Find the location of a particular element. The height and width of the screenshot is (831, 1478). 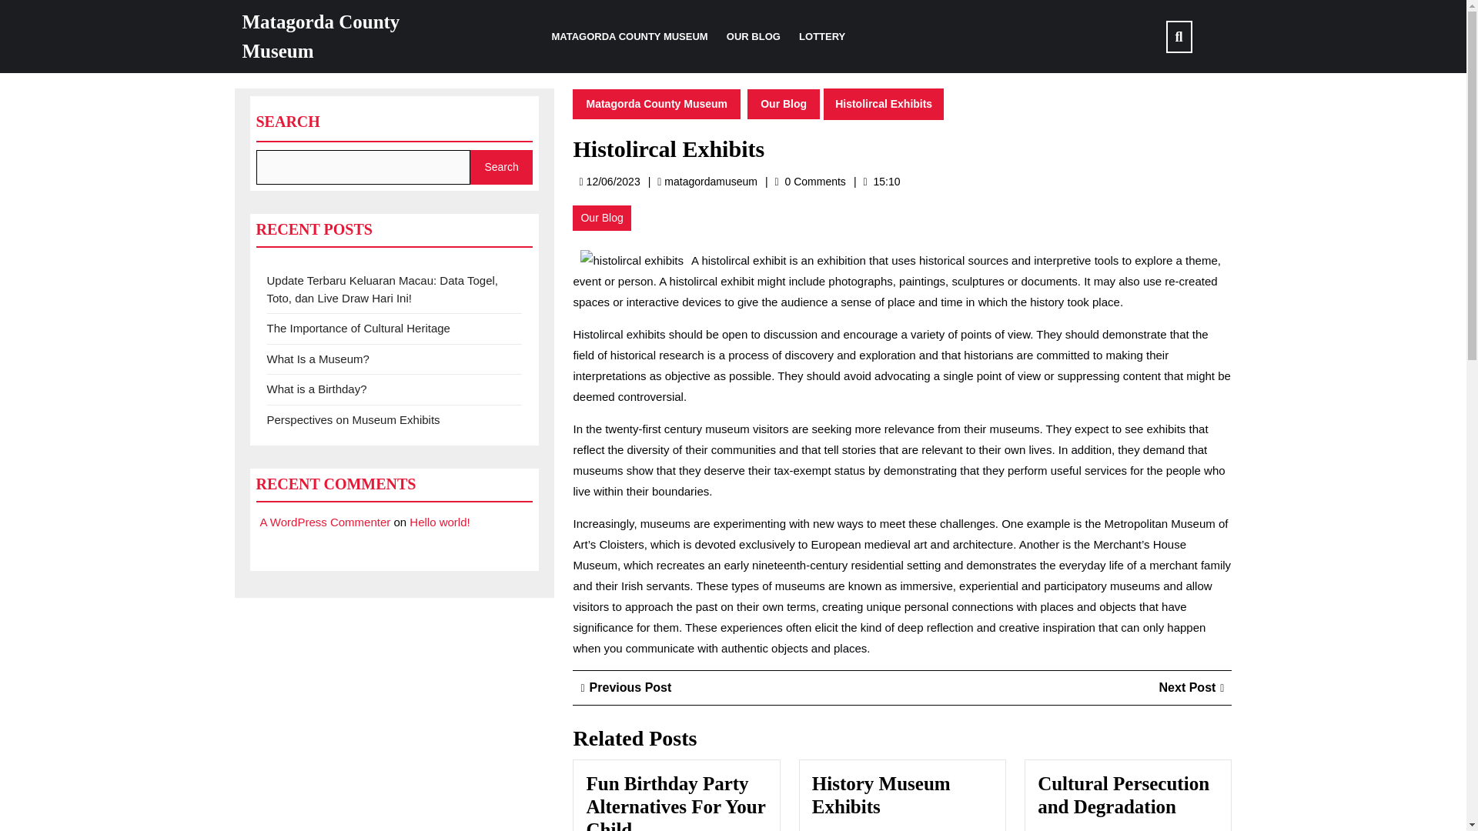

What Is a Museum? is located at coordinates (316, 389).